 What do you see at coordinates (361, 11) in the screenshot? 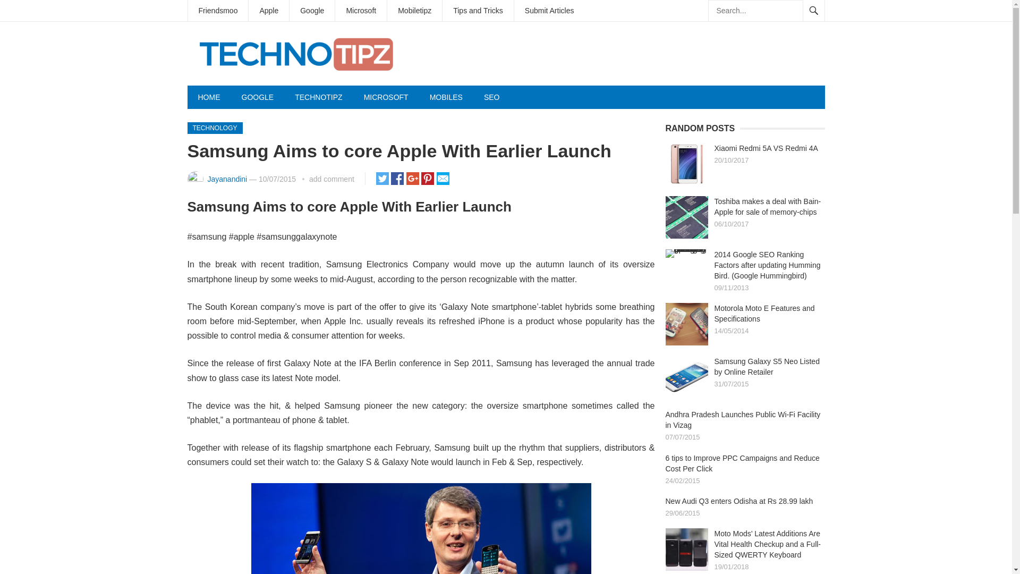
I see `Microsoft` at bounding box center [361, 11].